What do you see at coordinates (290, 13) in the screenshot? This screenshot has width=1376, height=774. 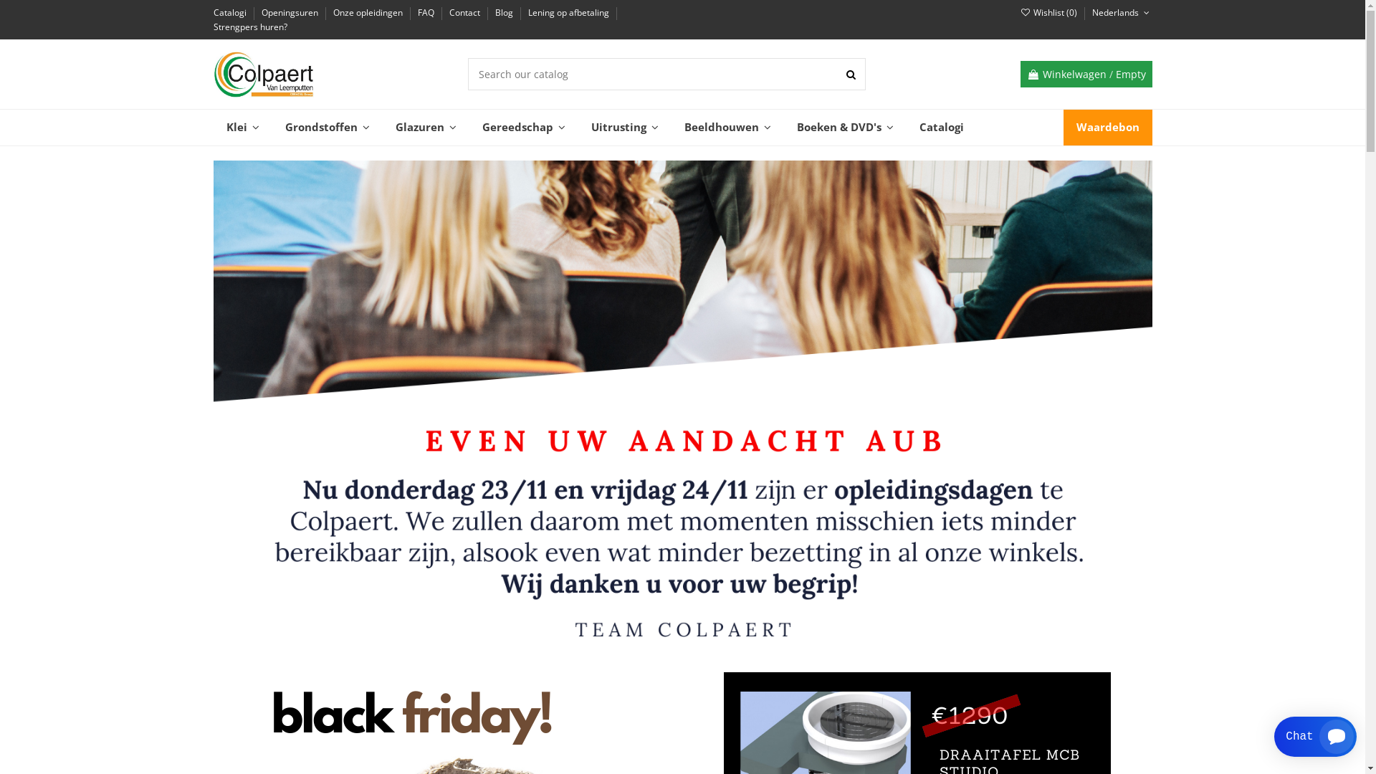 I see `Openingsuren` at bounding box center [290, 13].